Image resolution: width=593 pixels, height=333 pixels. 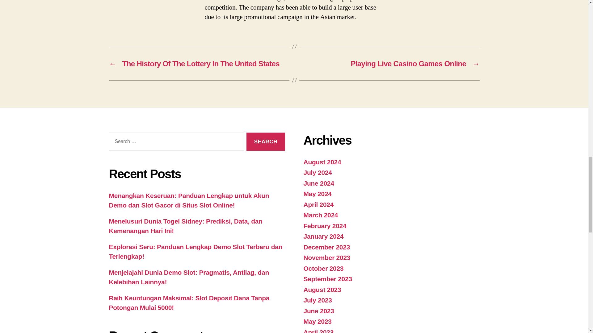 What do you see at coordinates (325, 226) in the screenshot?
I see `February 2024` at bounding box center [325, 226].